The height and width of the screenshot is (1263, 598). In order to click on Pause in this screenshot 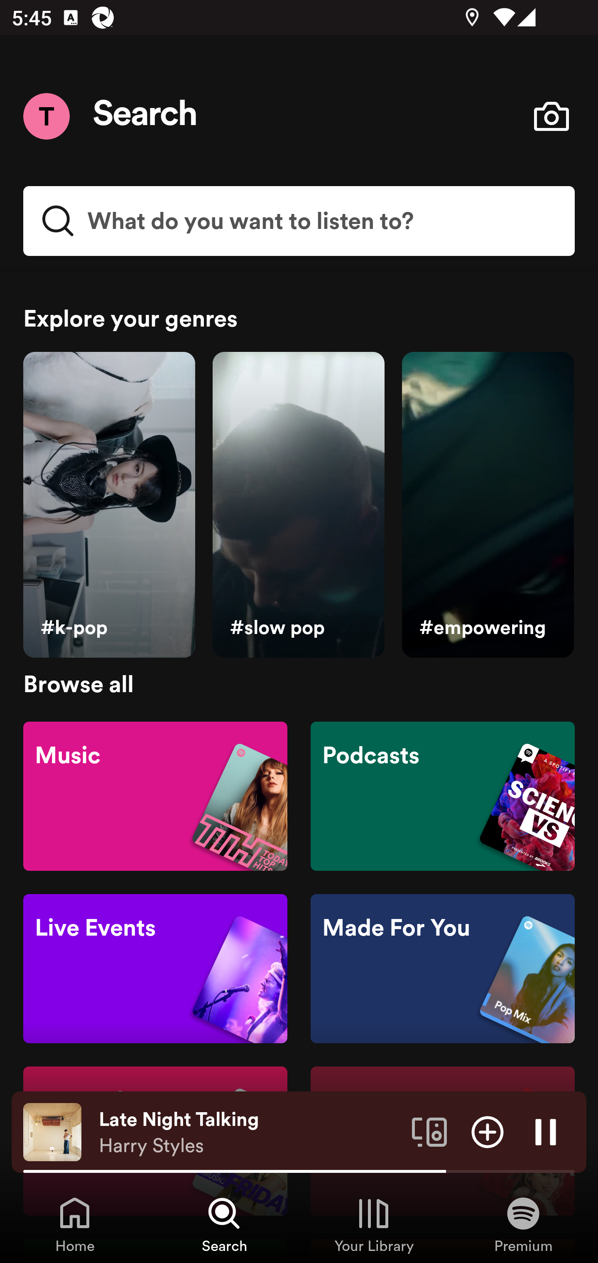, I will do `click(546, 1131)`.